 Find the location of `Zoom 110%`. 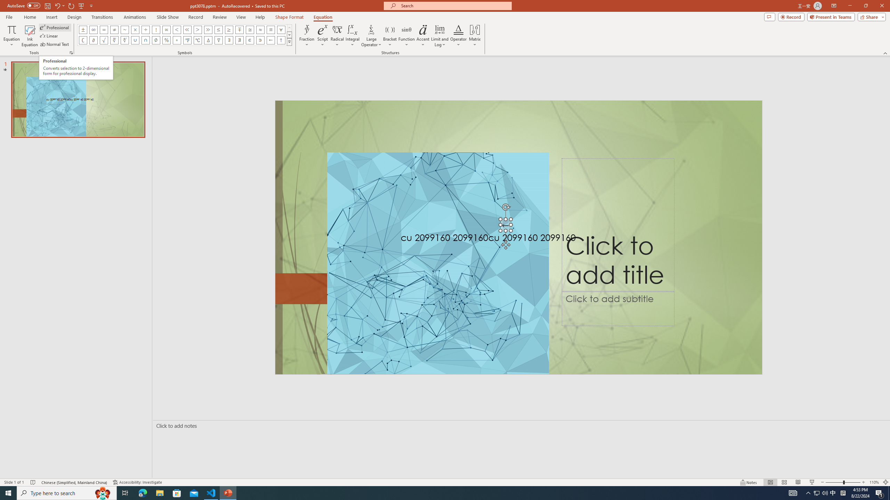

Zoom 110% is located at coordinates (874, 482).